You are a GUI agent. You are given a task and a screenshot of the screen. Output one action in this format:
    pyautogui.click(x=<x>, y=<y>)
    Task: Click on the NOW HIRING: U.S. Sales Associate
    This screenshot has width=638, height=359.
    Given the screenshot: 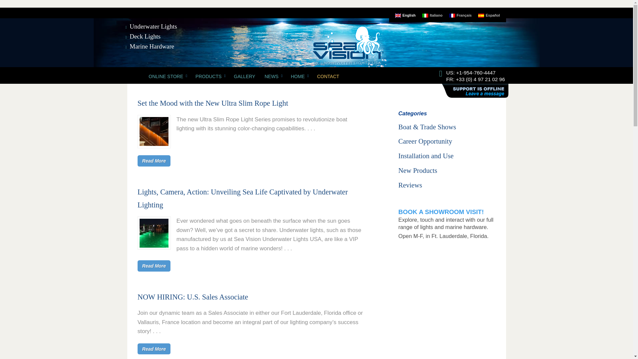 What is the action you would take?
    pyautogui.click(x=193, y=297)
    